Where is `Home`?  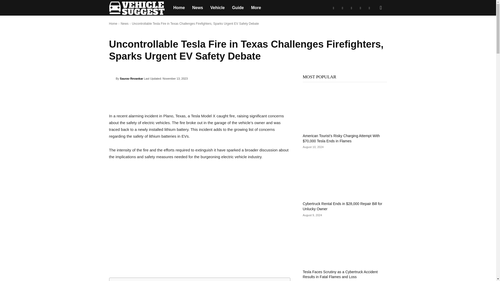
Home is located at coordinates (179, 8).